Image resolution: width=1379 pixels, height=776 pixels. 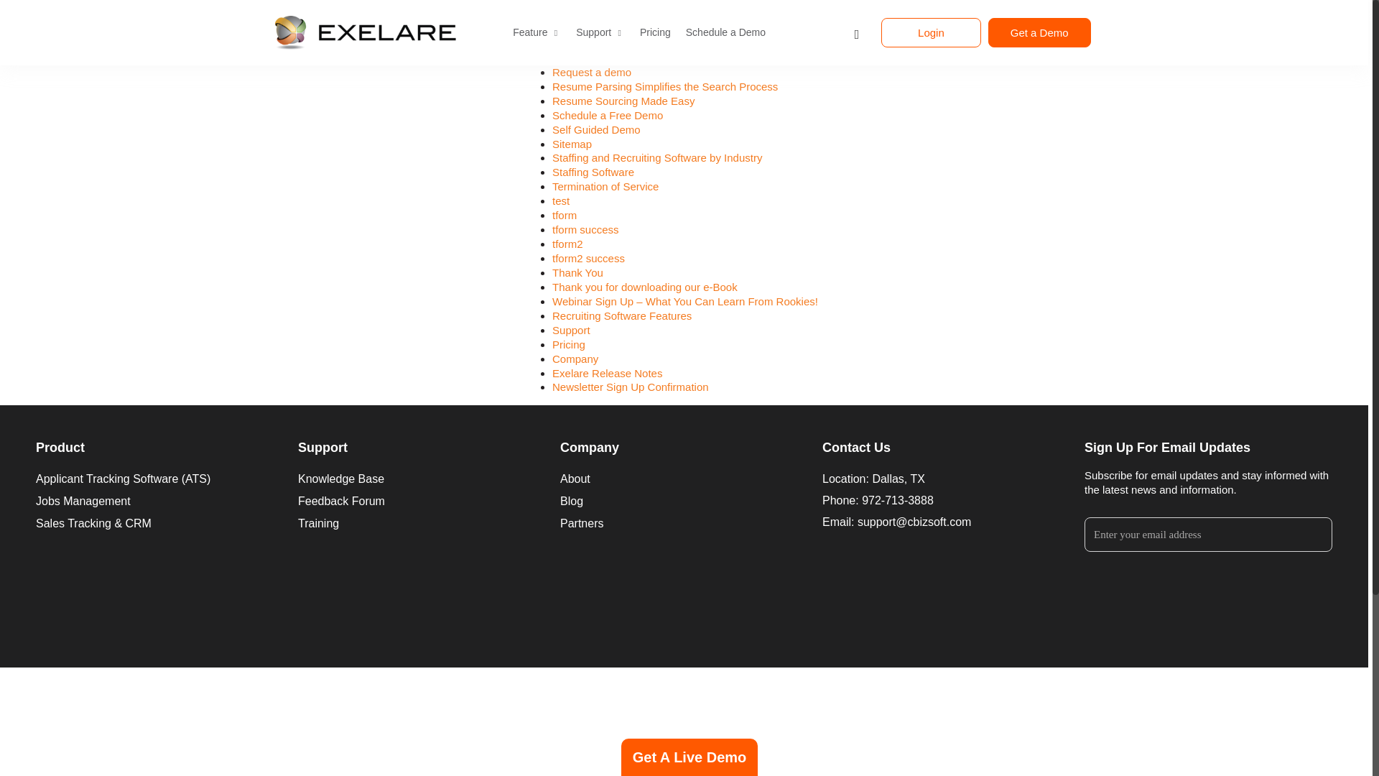 What do you see at coordinates (665, 86) in the screenshot?
I see `Resume Parsing Simplifies the Search Process` at bounding box center [665, 86].